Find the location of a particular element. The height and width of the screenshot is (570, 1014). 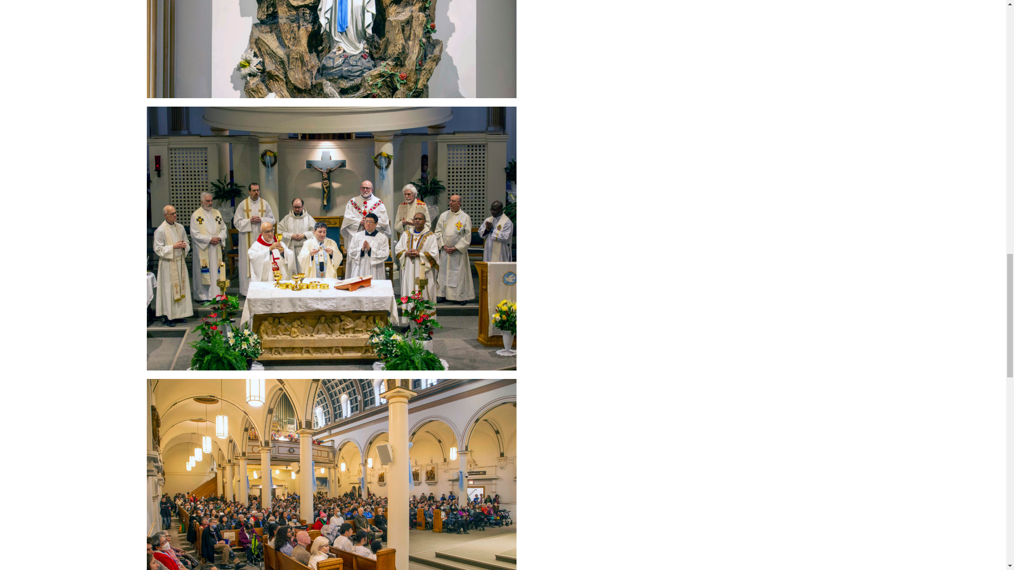

Archbishop Leo Visits Our Lady of Lourdes Parish is located at coordinates (332, 49).